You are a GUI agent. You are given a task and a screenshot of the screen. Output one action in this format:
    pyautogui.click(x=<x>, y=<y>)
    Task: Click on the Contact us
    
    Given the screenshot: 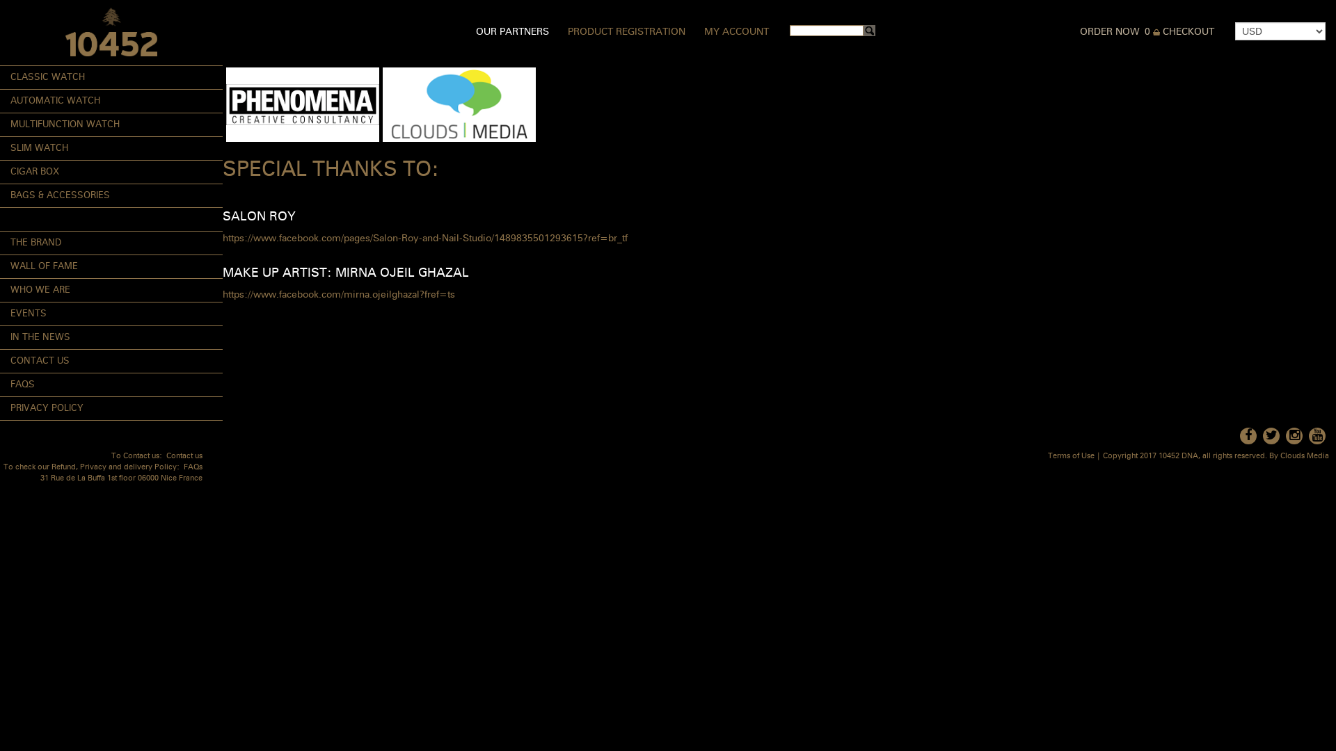 What is the action you would take?
    pyautogui.click(x=184, y=456)
    